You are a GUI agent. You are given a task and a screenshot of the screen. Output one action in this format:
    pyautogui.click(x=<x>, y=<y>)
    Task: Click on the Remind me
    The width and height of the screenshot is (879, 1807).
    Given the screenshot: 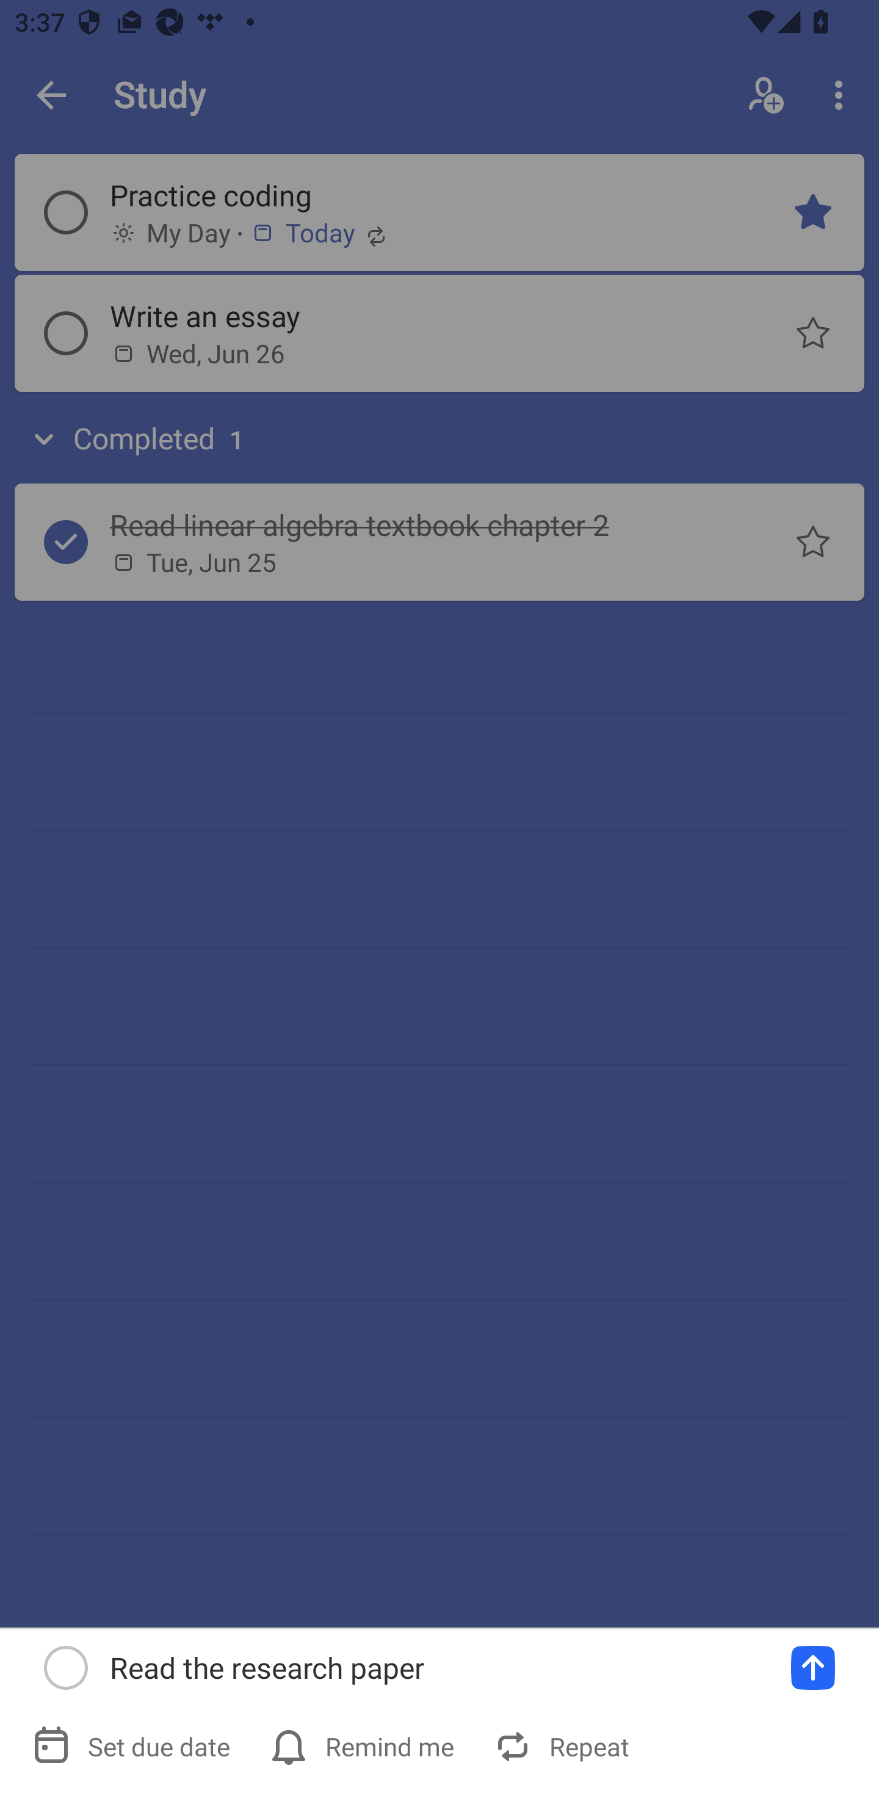 What is the action you would take?
    pyautogui.click(x=364, y=1746)
    